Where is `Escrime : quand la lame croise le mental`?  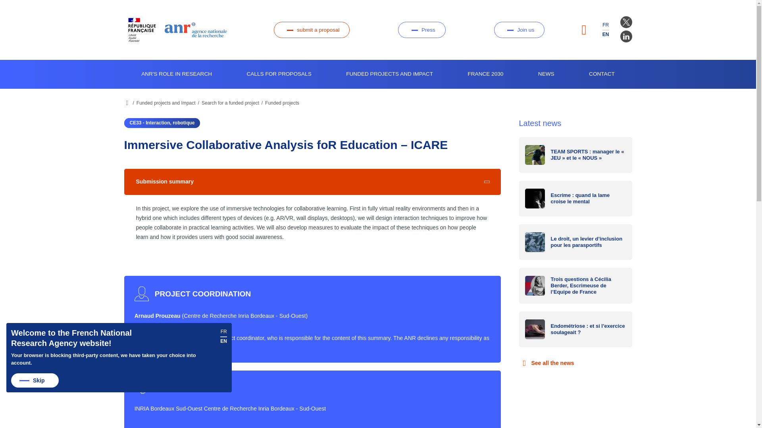
Escrime : quand la lame croise le mental is located at coordinates (575, 198).